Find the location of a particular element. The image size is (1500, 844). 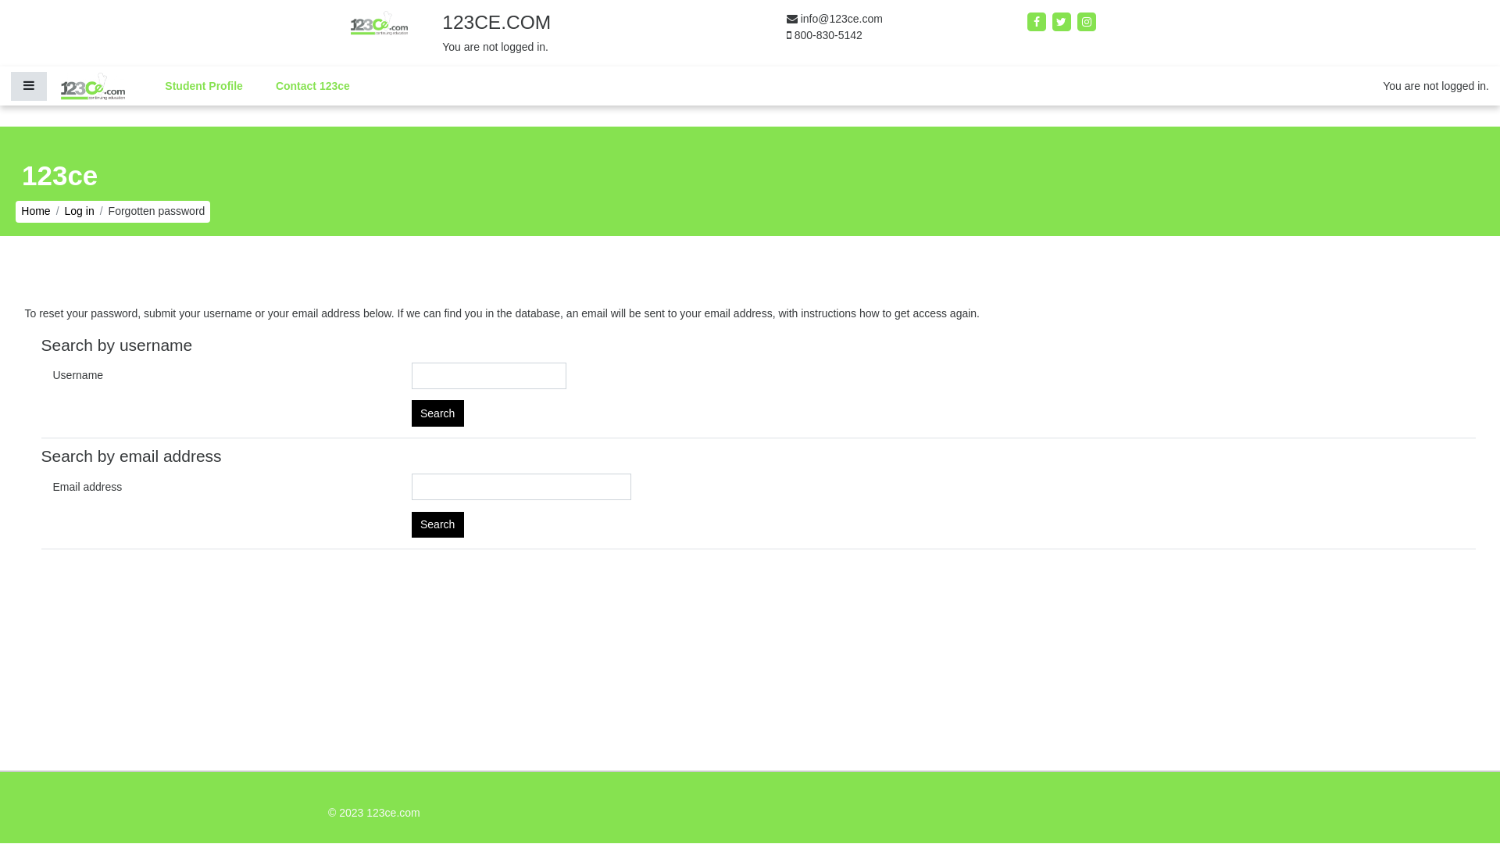

Search is located at coordinates (437, 413).